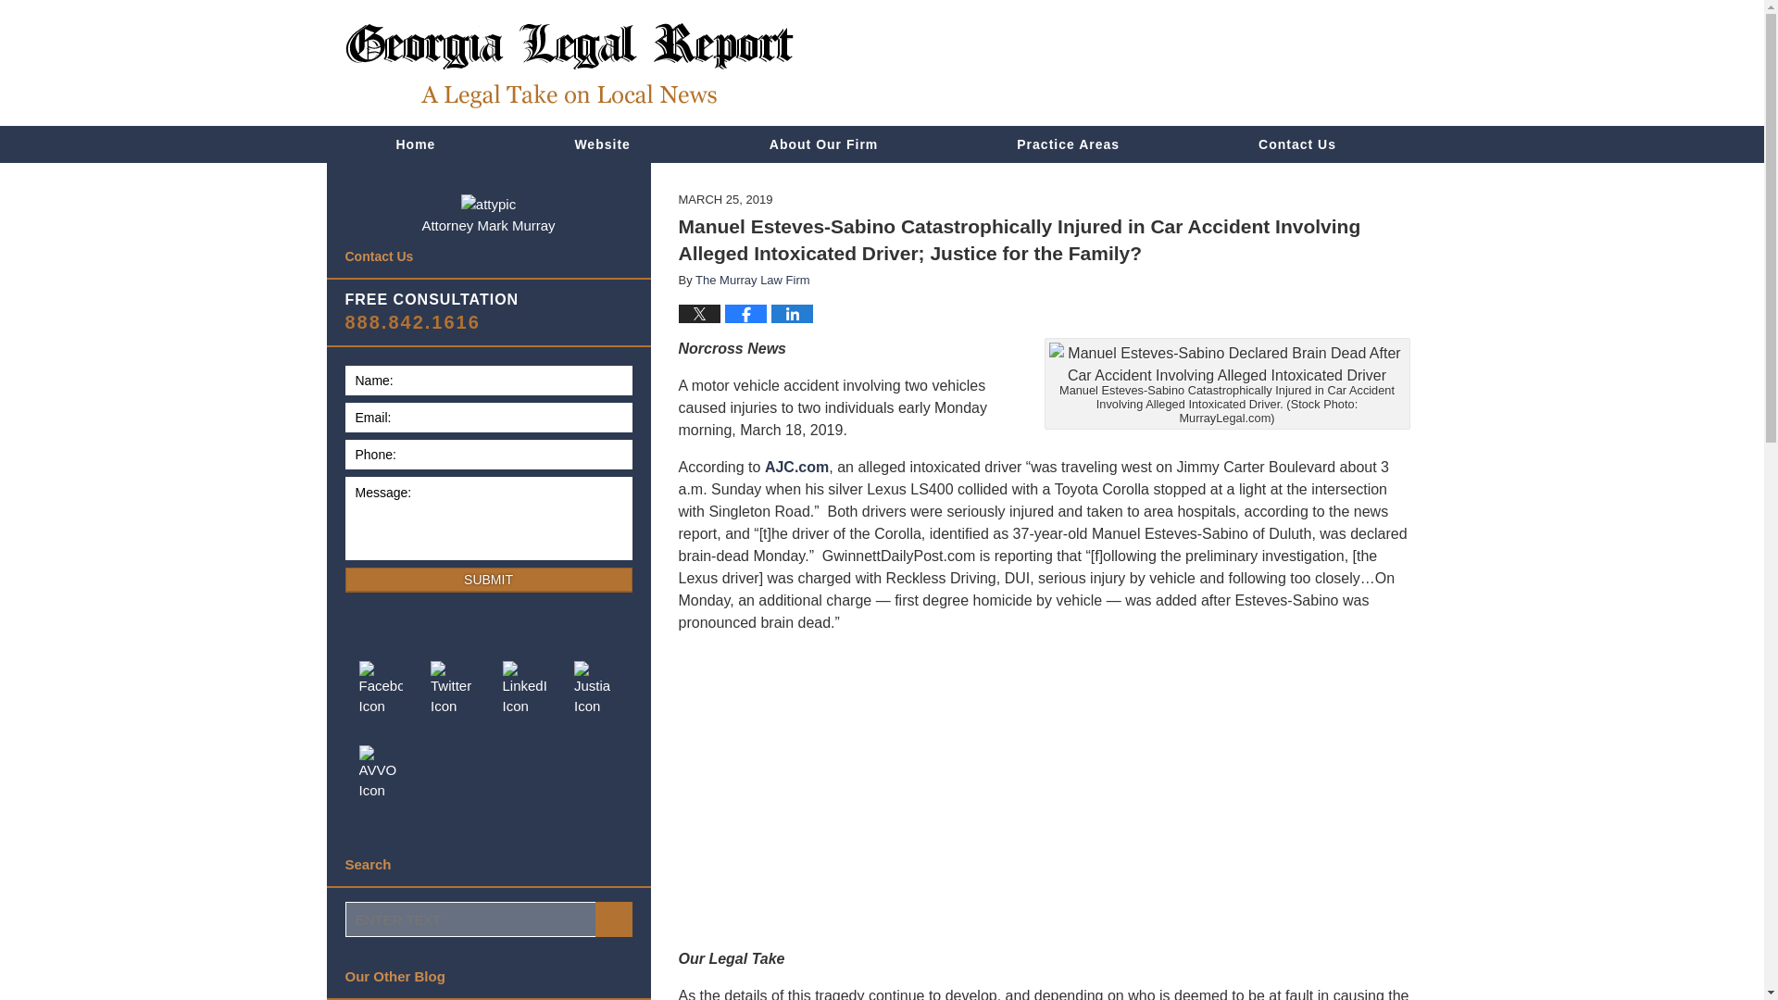 The width and height of the screenshot is (1778, 1000). I want to click on SUBMIT, so click(487, 580).